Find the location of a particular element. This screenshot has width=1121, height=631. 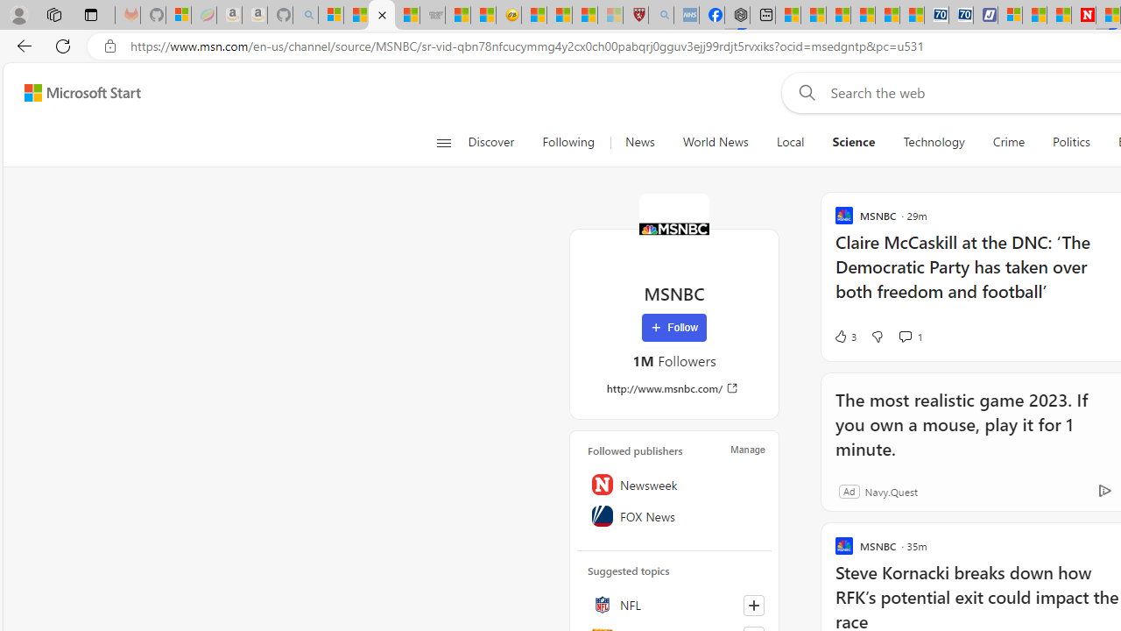

http://www.msnbc.com/ is located at coordinates (674, 388).